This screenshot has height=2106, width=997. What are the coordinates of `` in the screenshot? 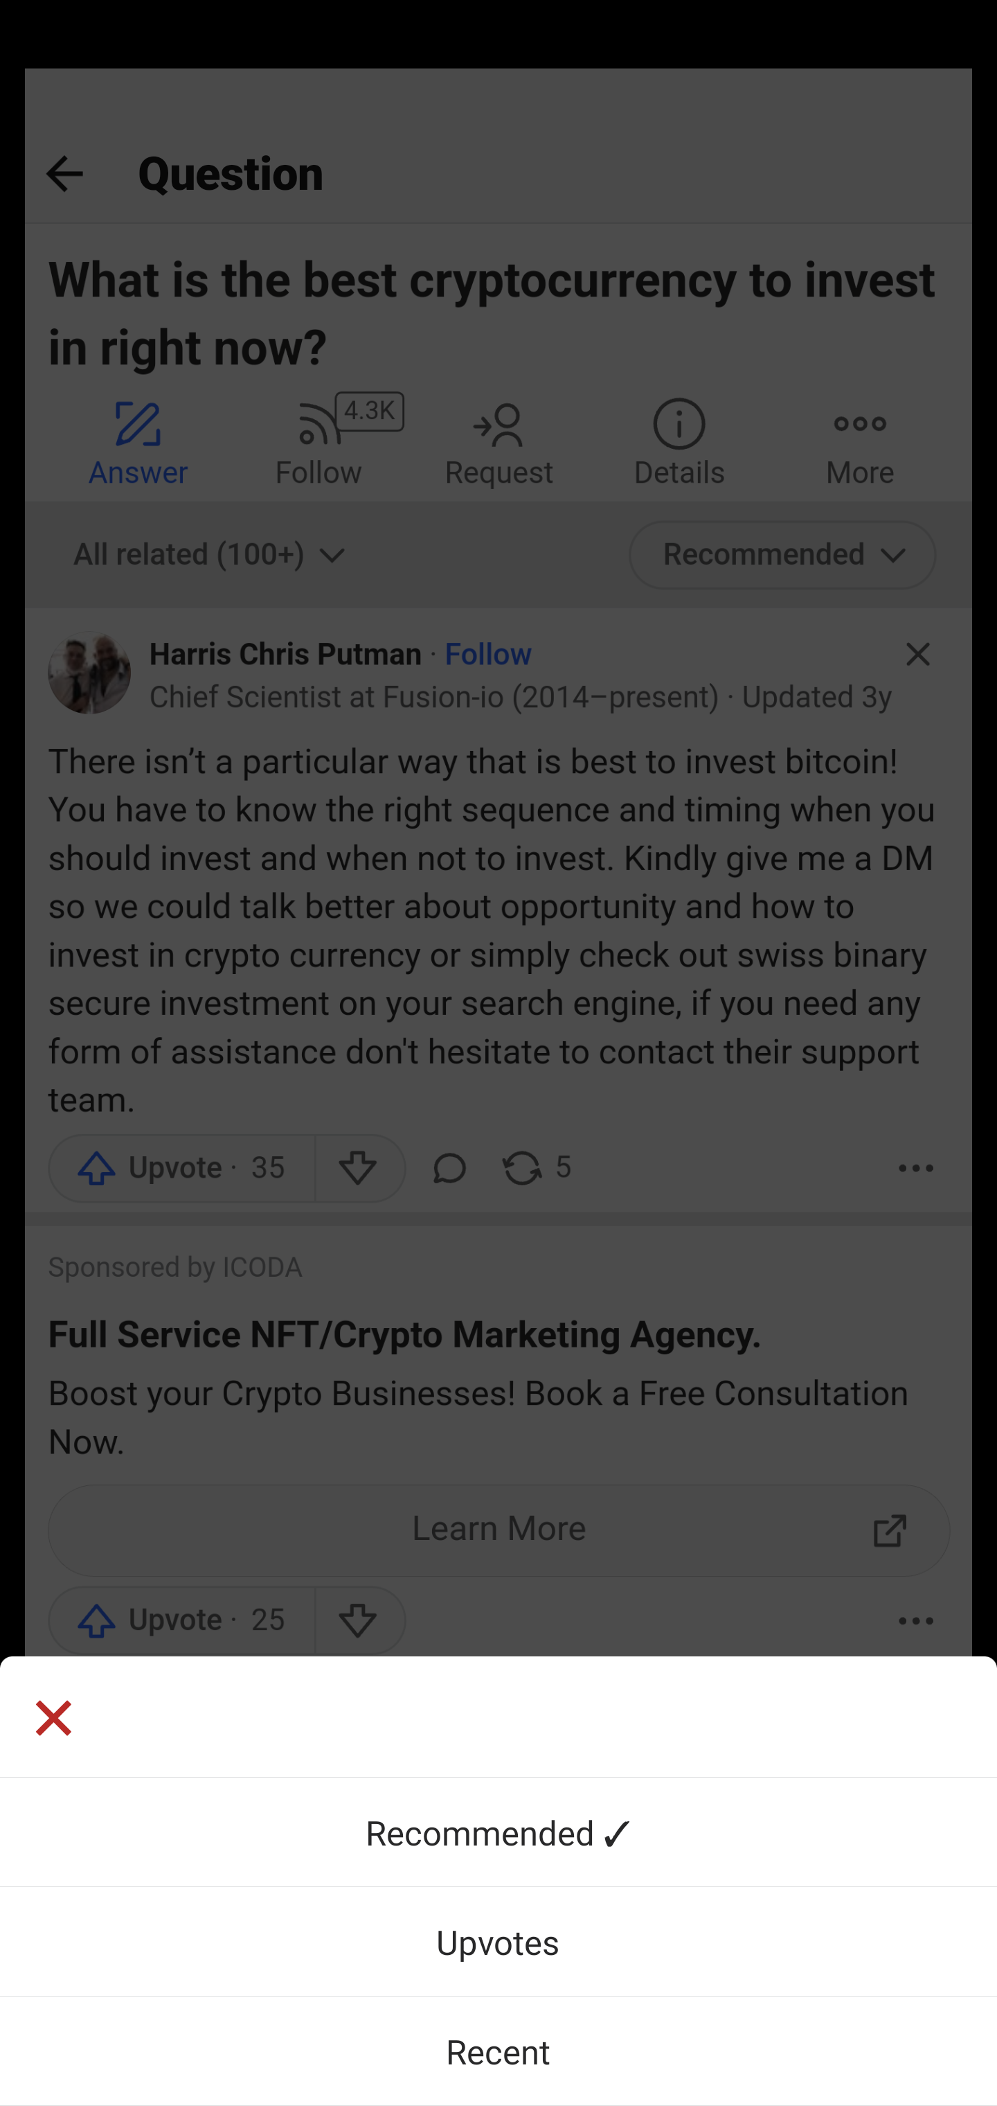 It's located at (498, 1717).